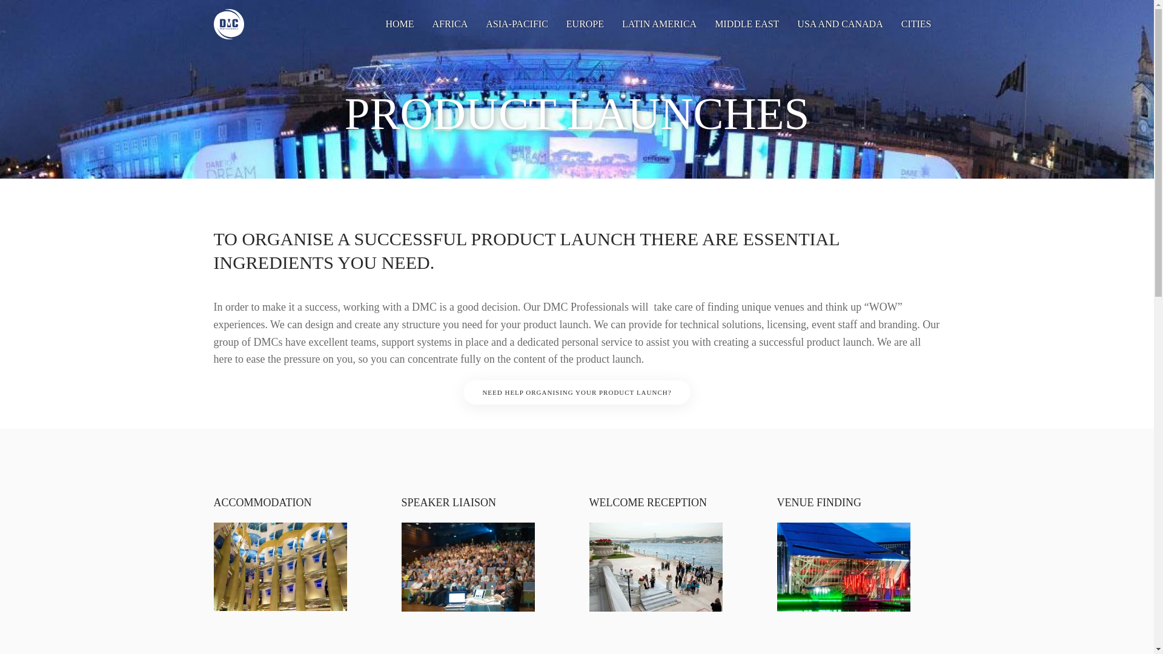 The image size is (1163, 654). I want to click on Need help organising your product launch?, so click(576, 392).